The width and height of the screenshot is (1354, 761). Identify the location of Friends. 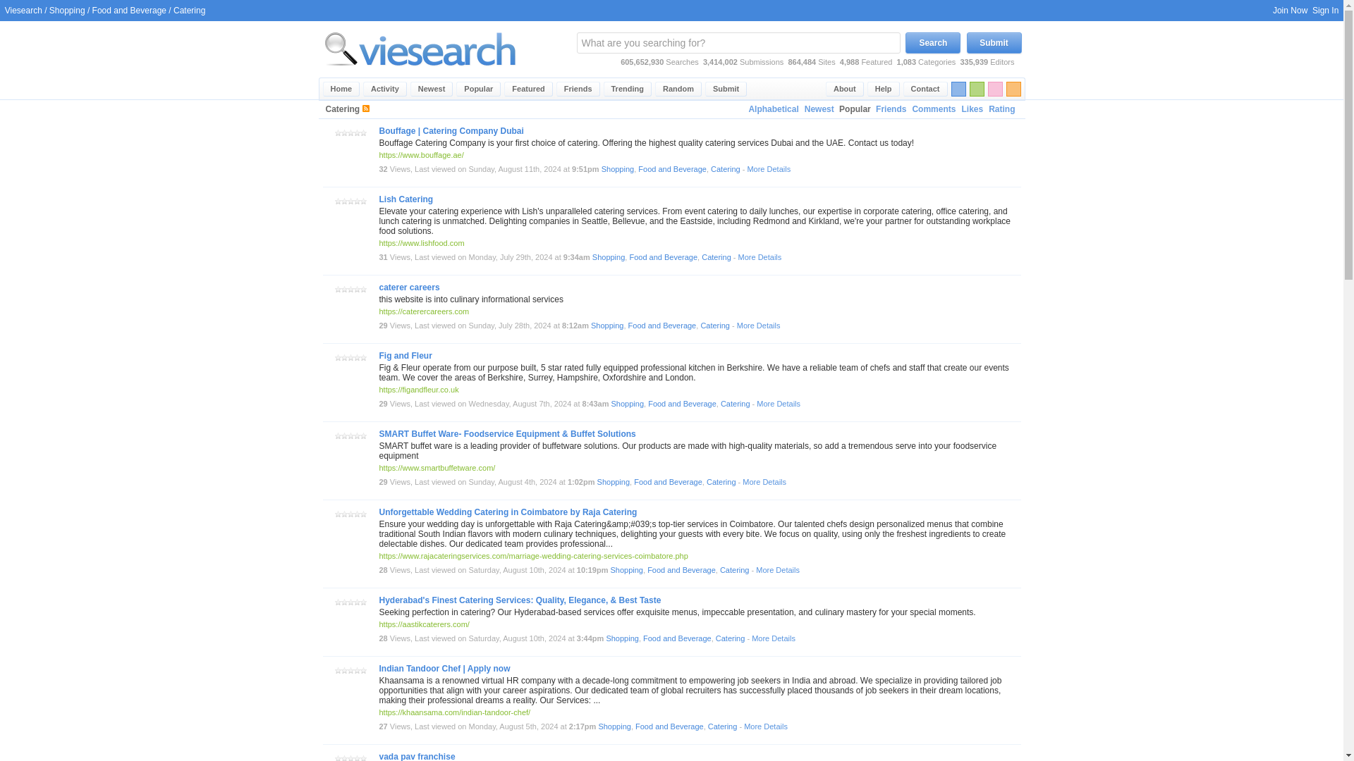
(891, 109).